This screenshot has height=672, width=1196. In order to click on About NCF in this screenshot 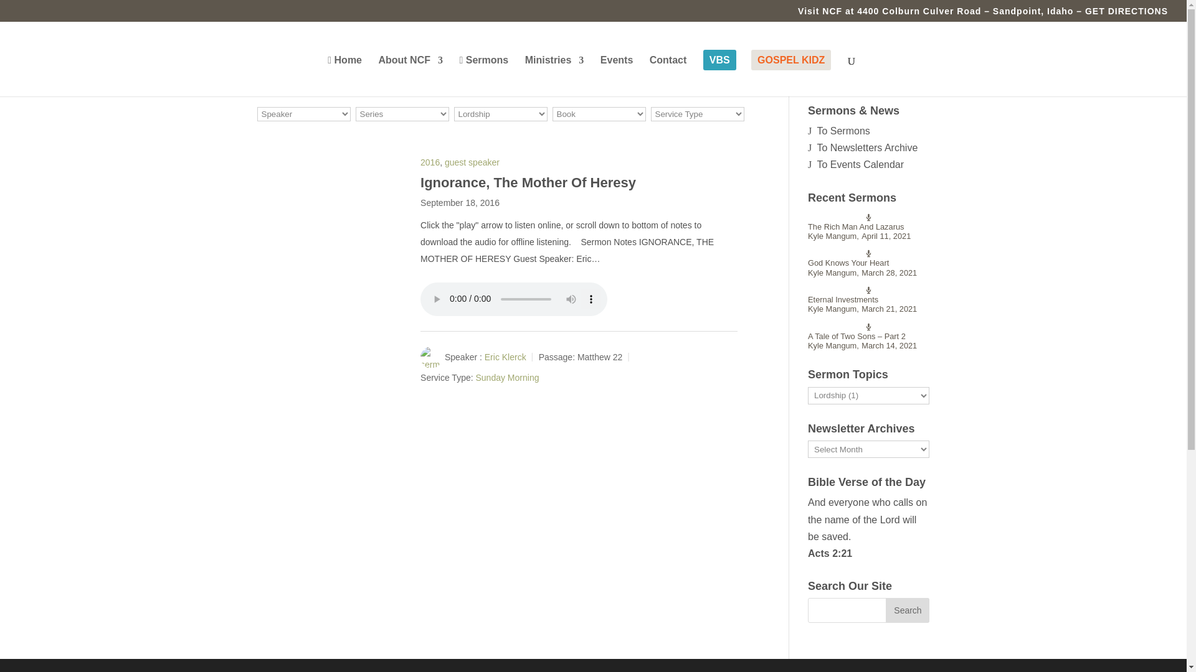, I will do `click(410, 76)`.